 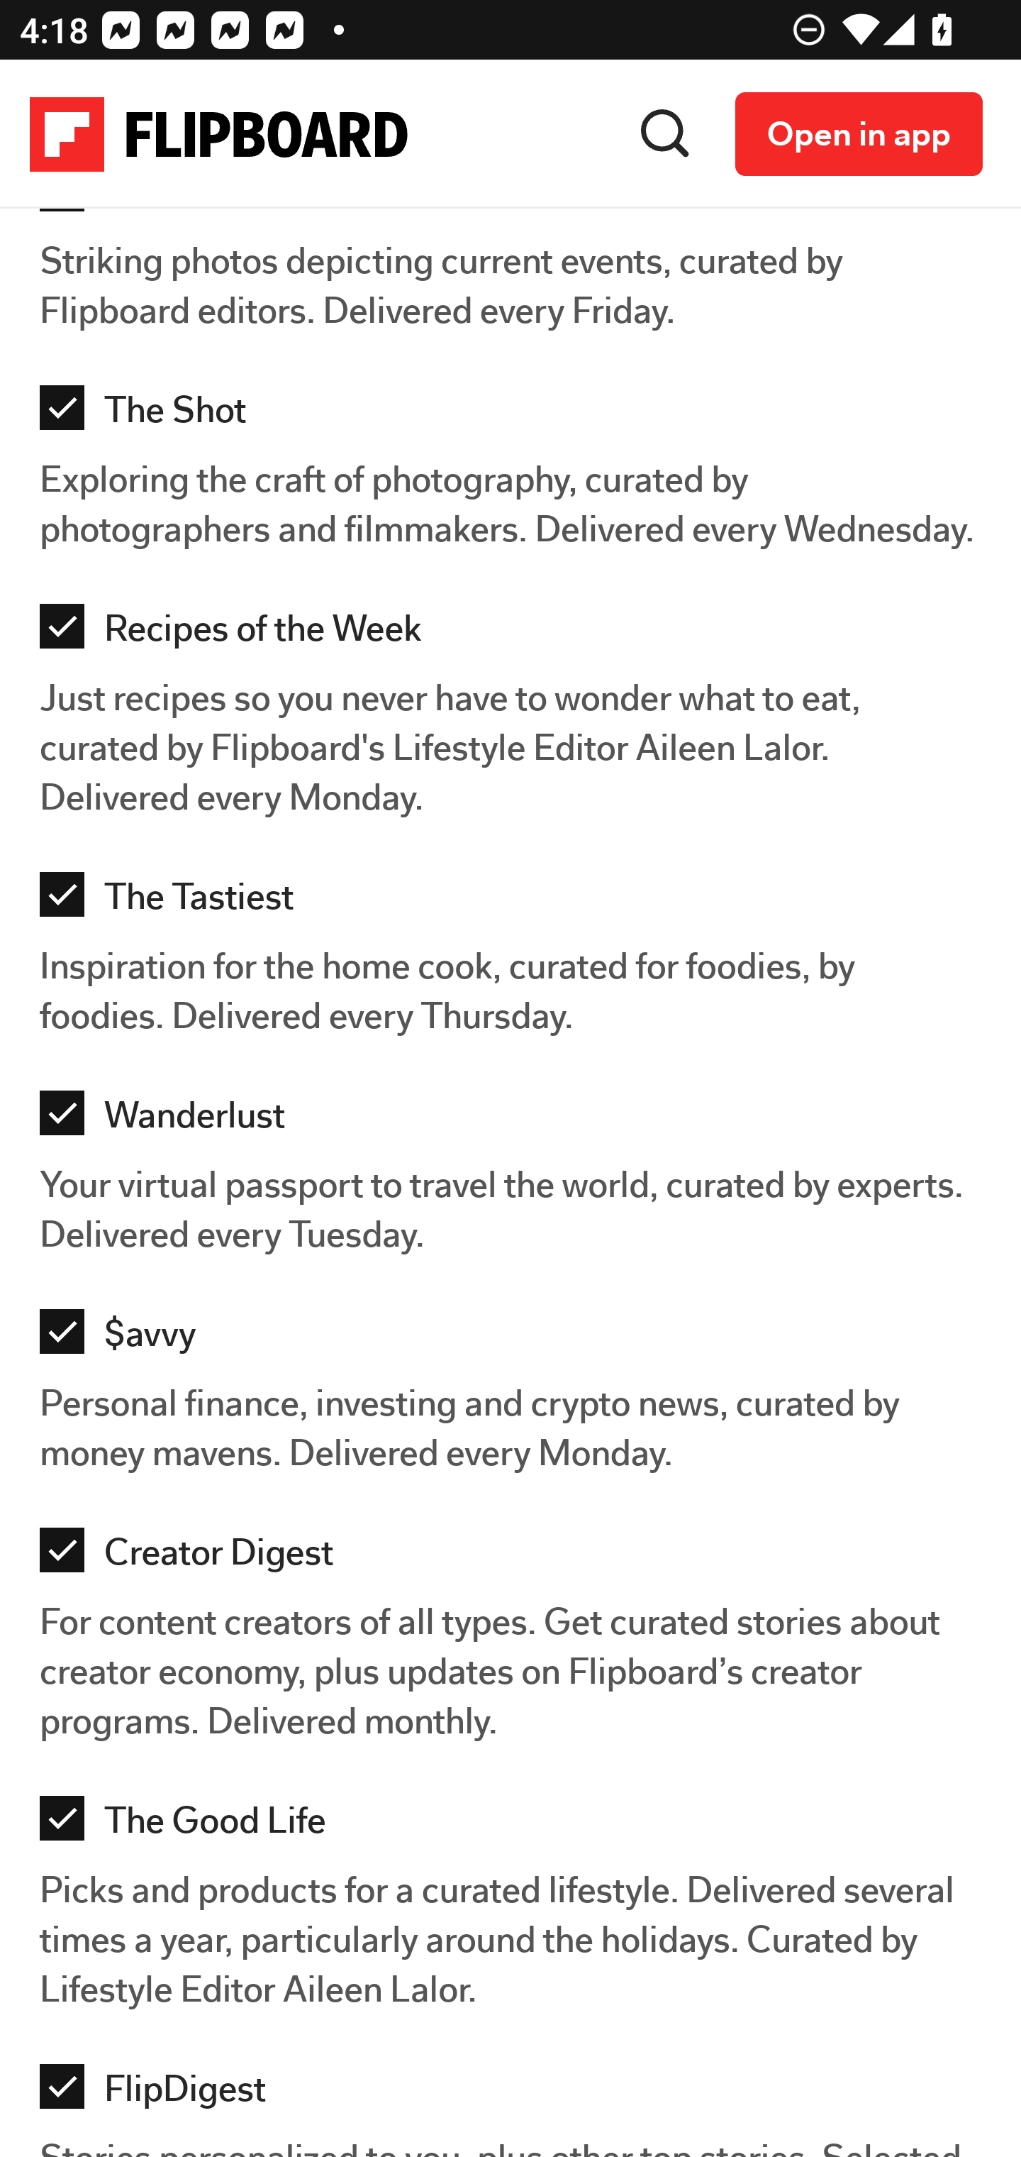 What do you see at coordinates (518, 1121) in the screenshot?
I see `checkmark Wanderlust` at bounding box center [518, 1121].